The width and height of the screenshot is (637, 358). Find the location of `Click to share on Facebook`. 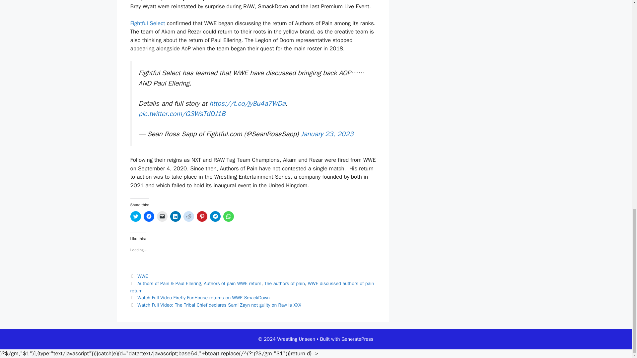

Click to share on Facebook is located at coordinates (149, 216).